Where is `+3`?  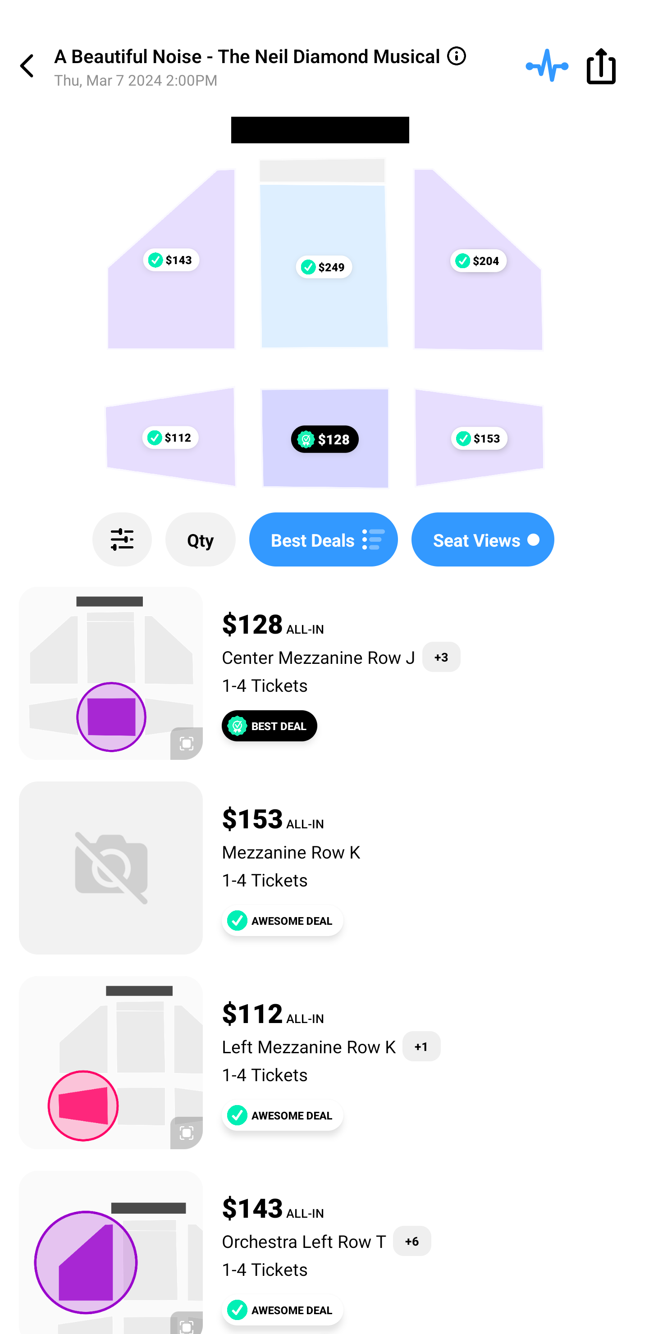
+3 is located at coordinates (442, 657).